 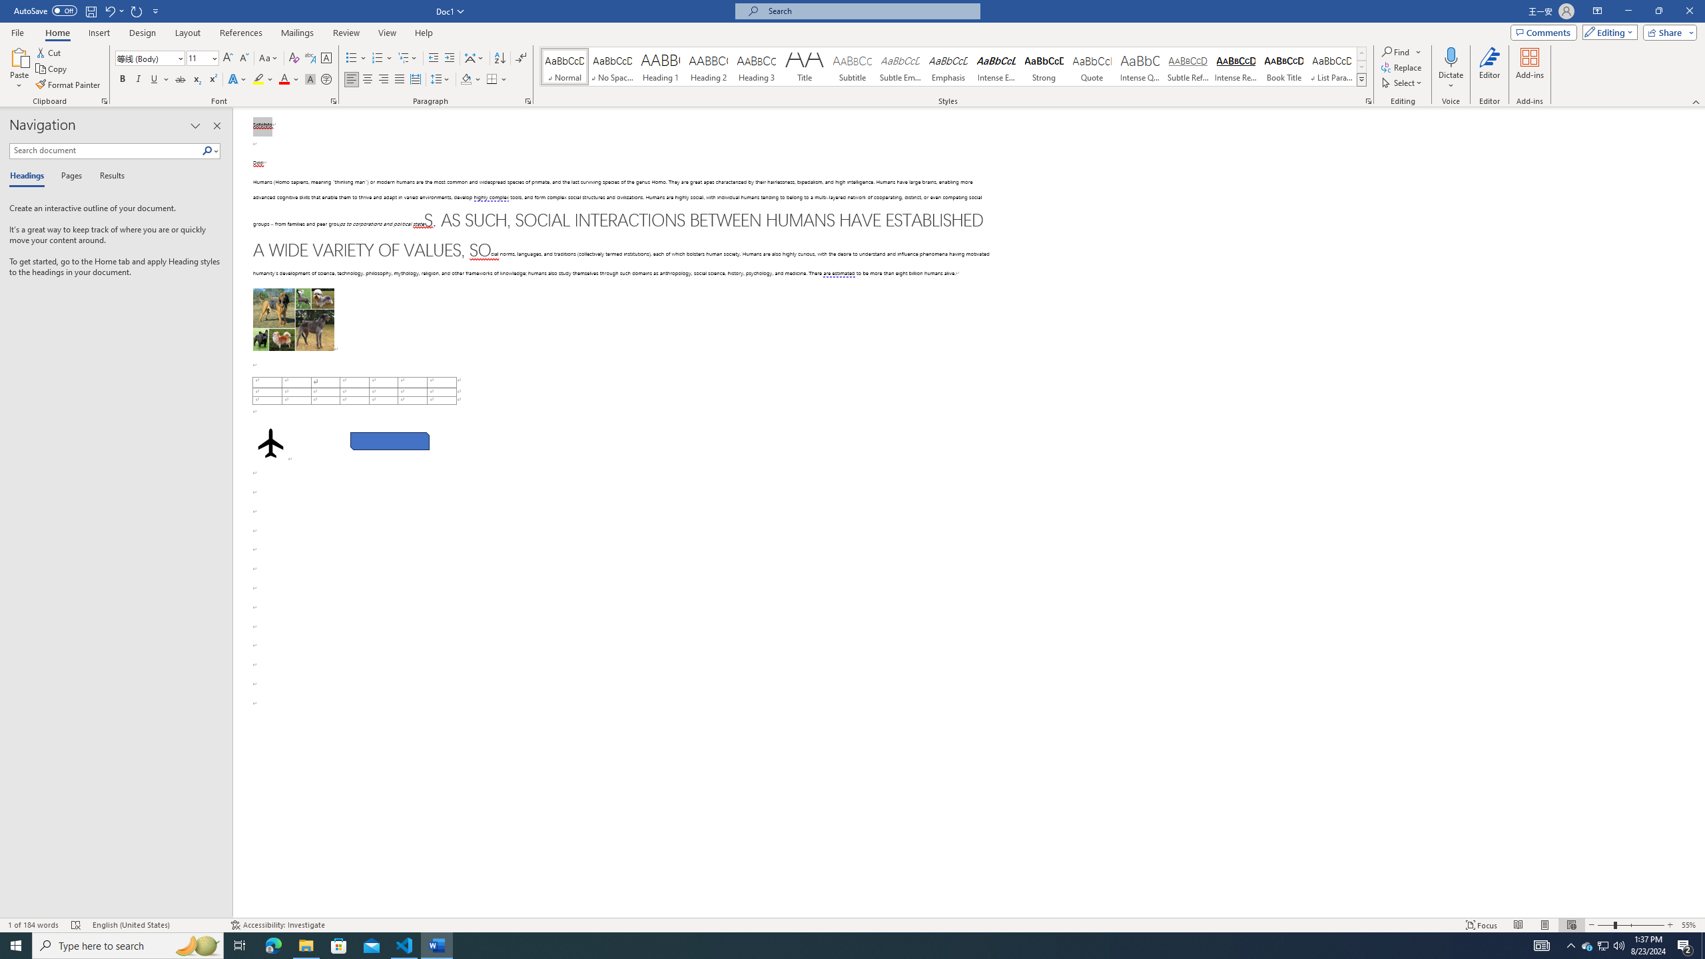 What do you see at coordinates (197, 80) in the screenshot?
I see `Subscript` at bounding box center [197, 80].